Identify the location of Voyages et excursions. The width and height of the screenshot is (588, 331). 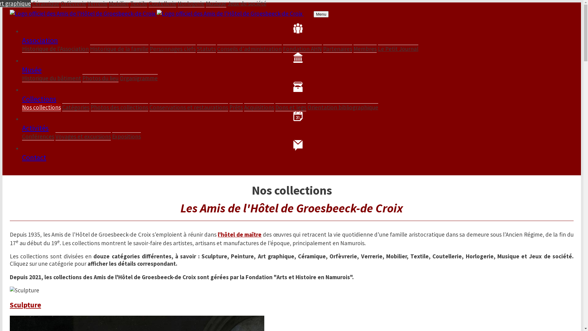
(83, 136).